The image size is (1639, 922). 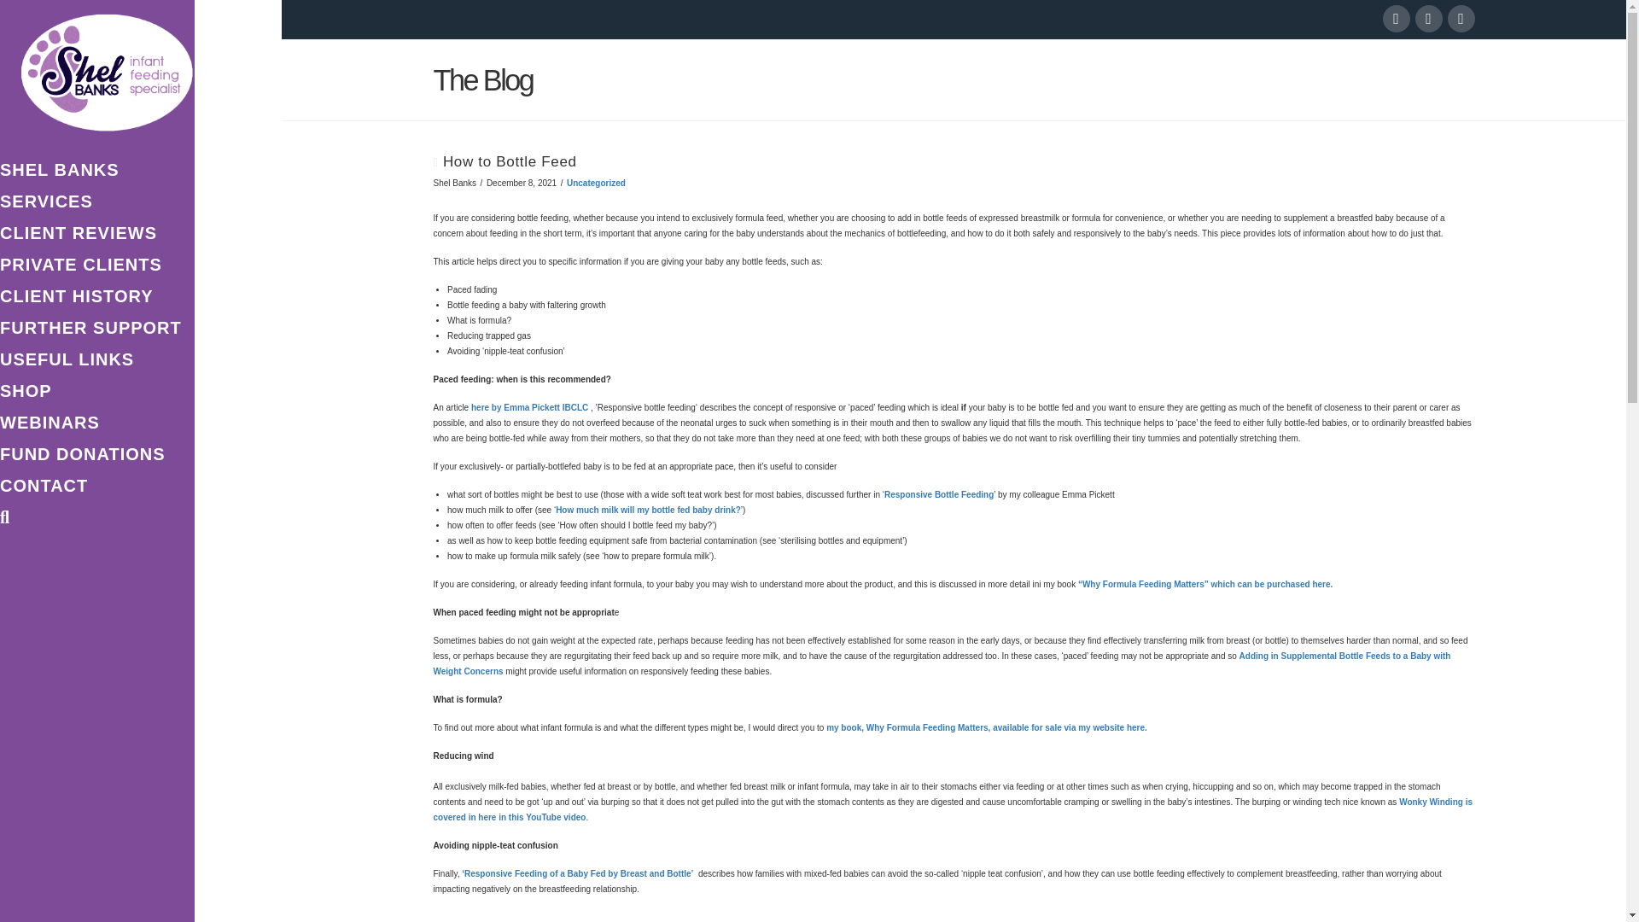 What do you see at coordinates (97, 235) in the screenshot?
I see `CLIENT REVIEWS` at bounding box center [97, 235].